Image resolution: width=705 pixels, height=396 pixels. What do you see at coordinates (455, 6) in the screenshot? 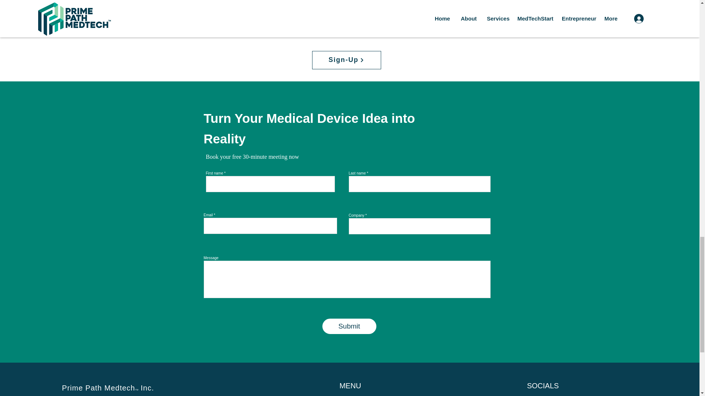
I see `Promoting Diversity in Clinical Trials` at bounding box center [455, 6].